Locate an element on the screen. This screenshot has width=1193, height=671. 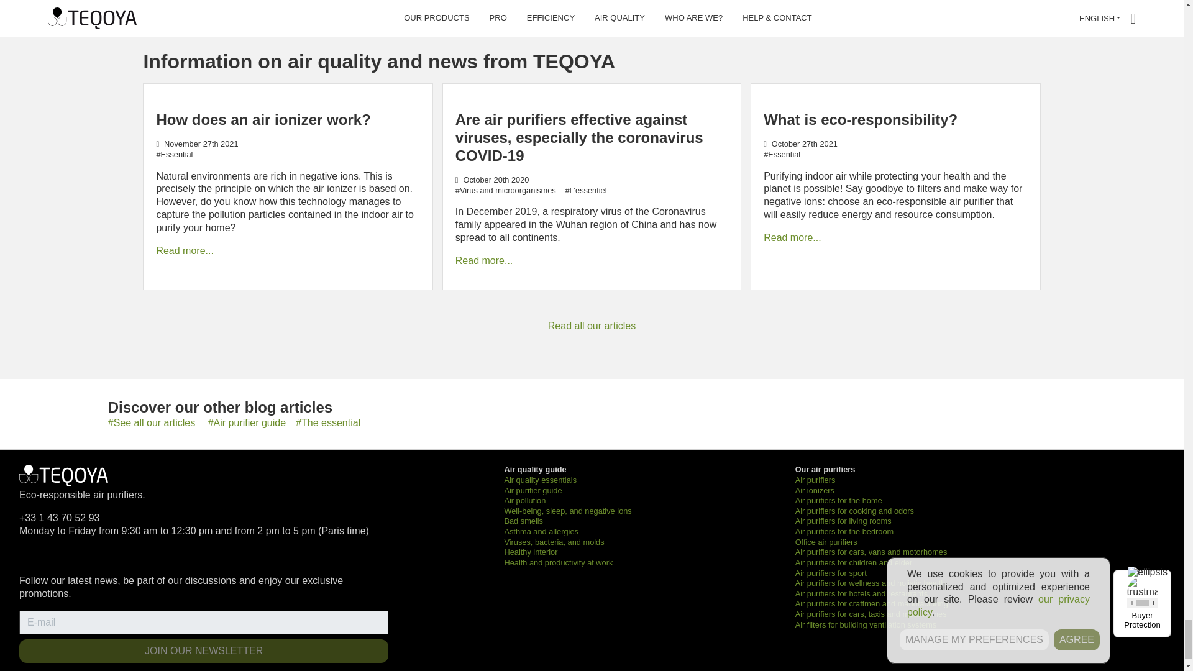
Follow Us on Instagram is located at coordinates (83, 558).